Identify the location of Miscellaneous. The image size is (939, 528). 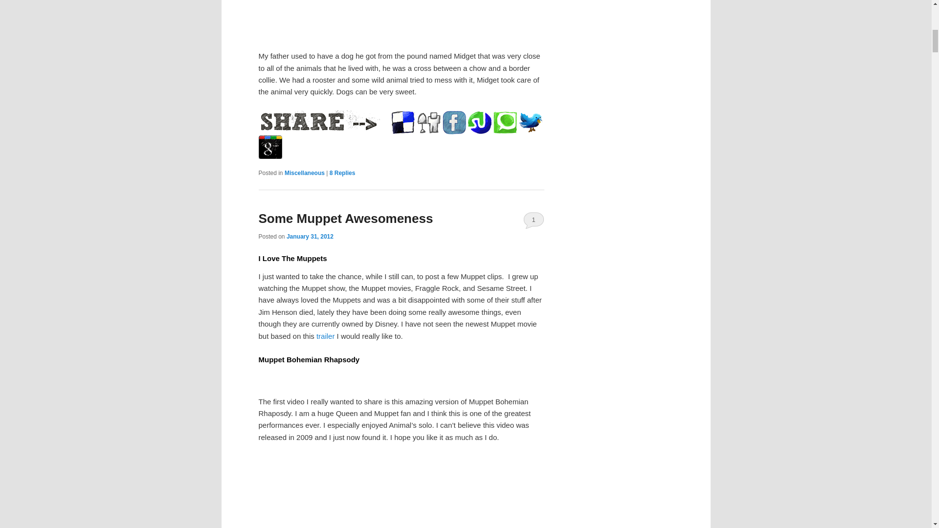
(304, 173).